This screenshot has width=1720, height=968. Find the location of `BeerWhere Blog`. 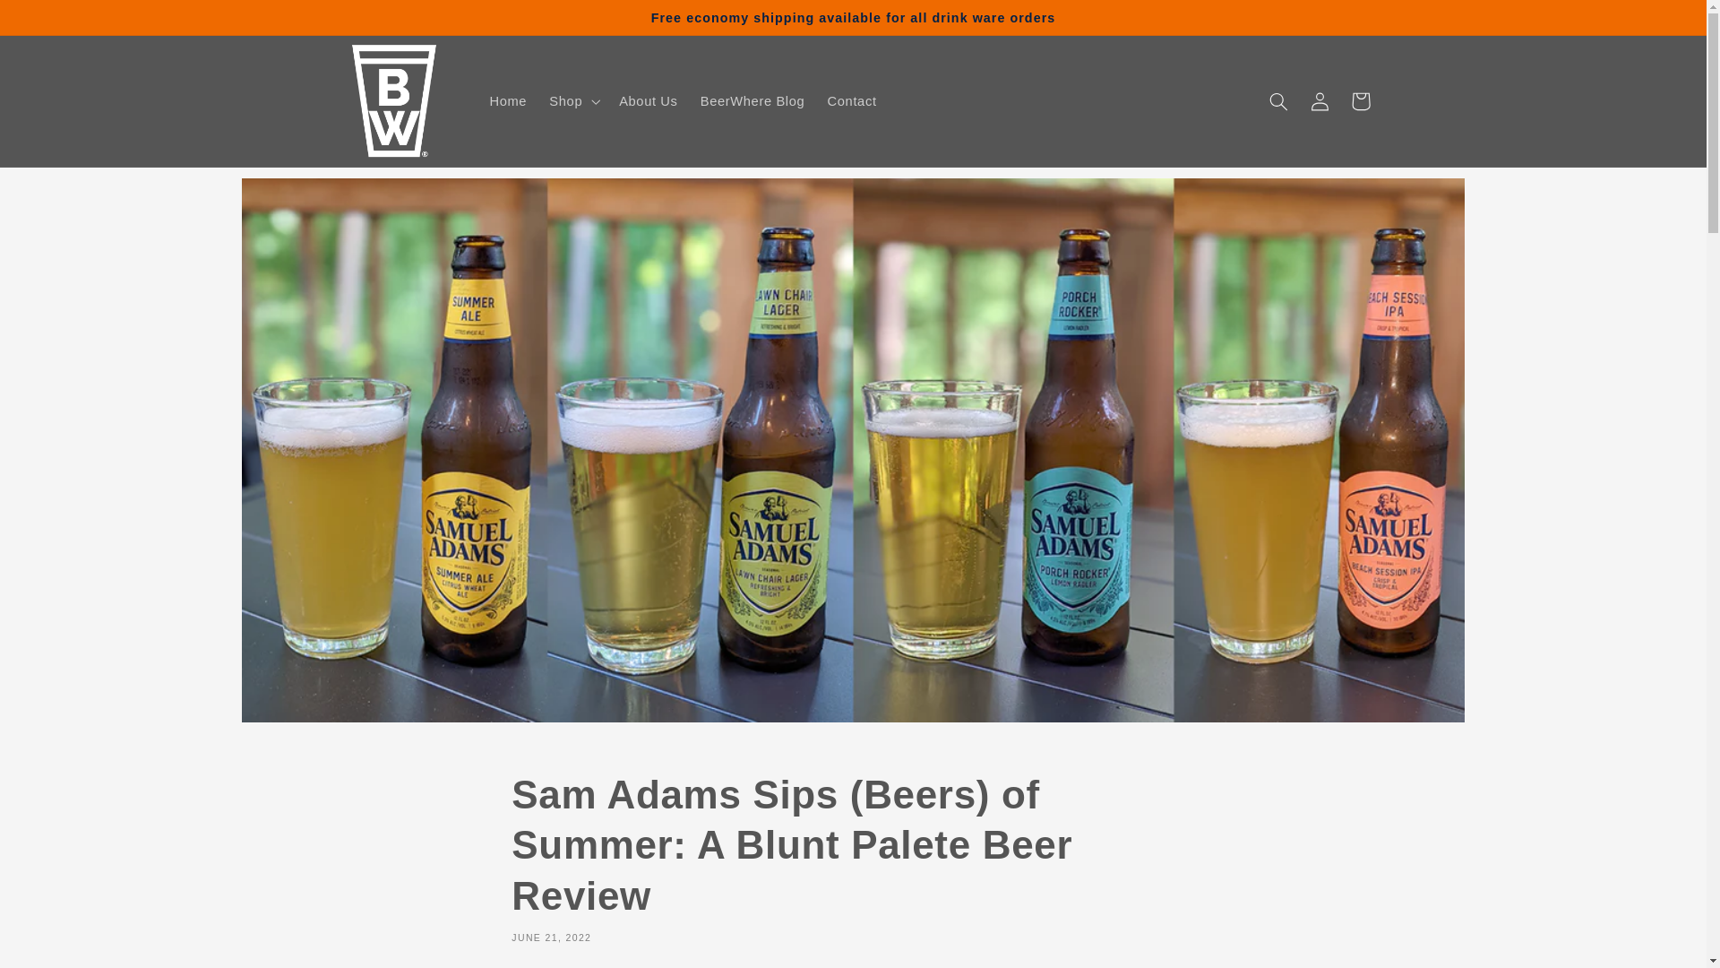

BeerWhere Blog is located at coordinates (752, 100).